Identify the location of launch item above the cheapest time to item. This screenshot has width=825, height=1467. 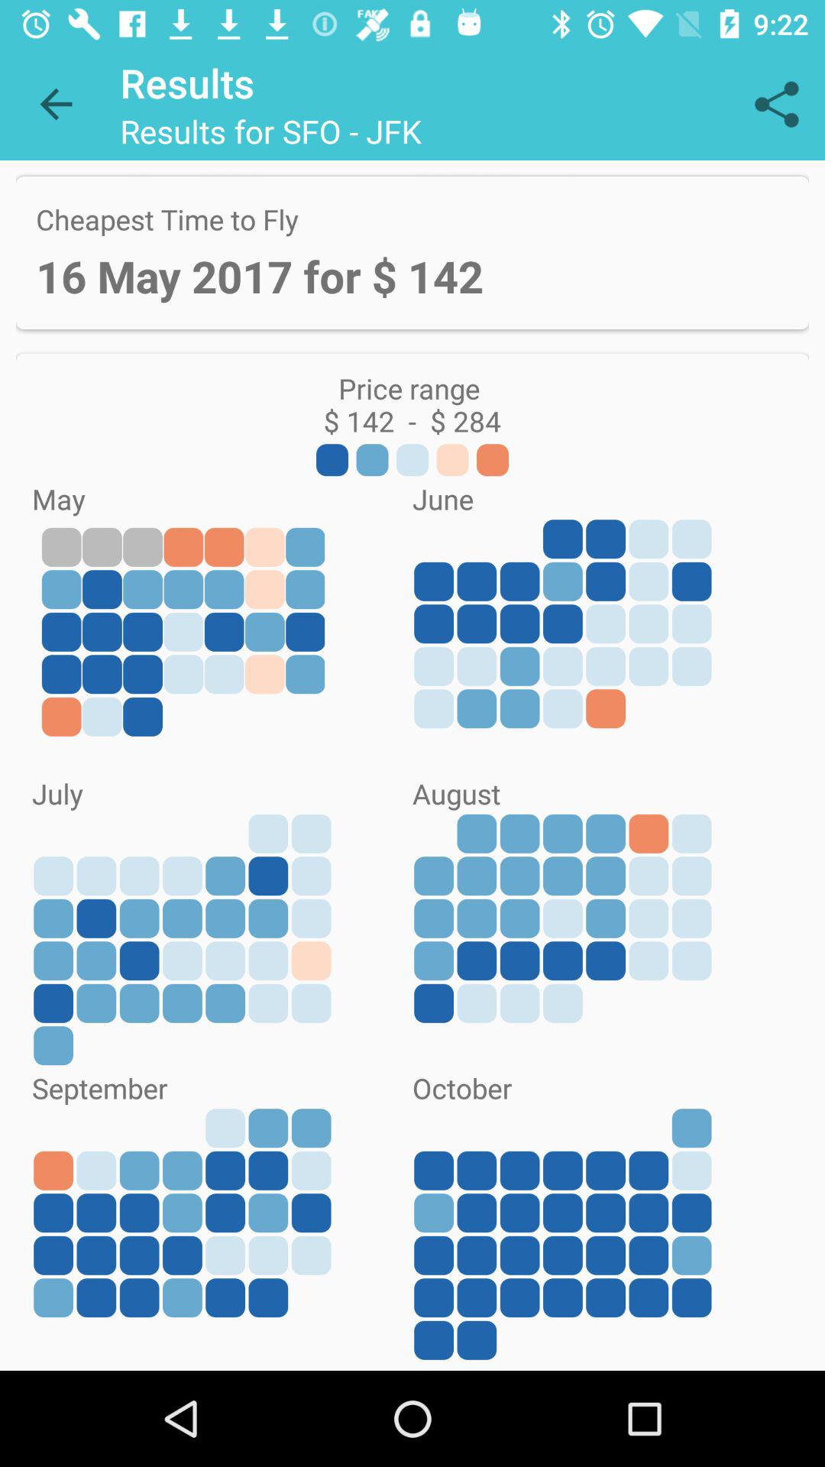
(776, 104).